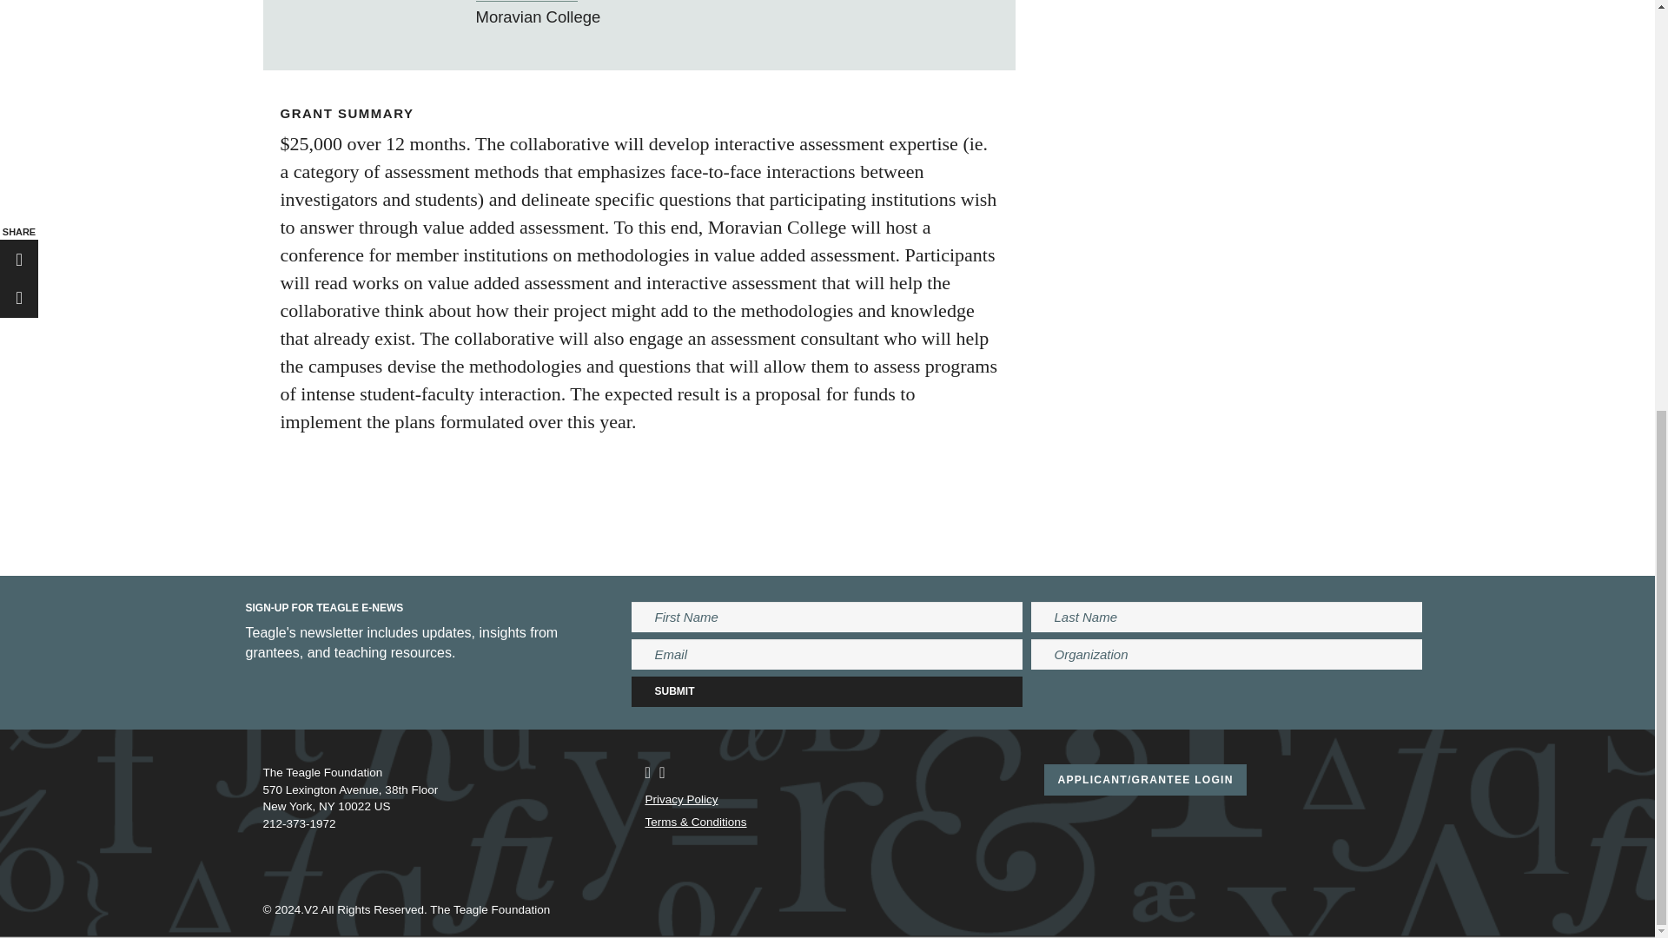  What do you see at coordinates (526, 1) in the screenshot?
I see `Curtis A. Keim` at bounding box center [526, 1].